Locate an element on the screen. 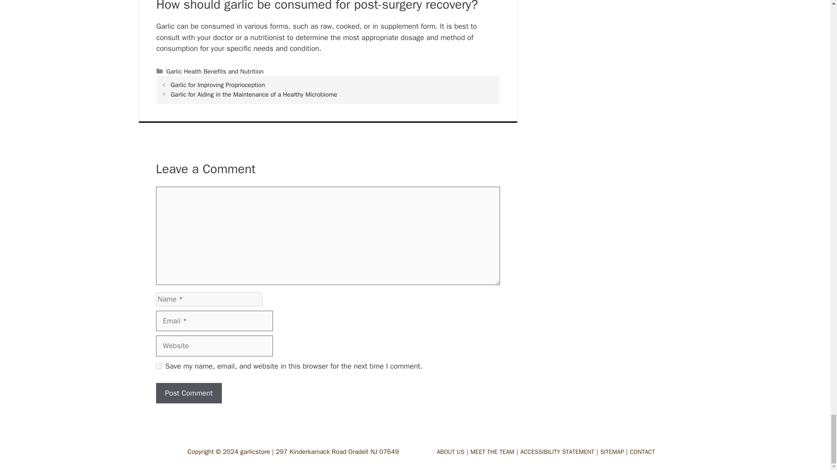 Image resolution: width=837 pixels, height=470 pixels. Garlic for Aiding in the Maintenance of a Healthy Microbiome is located at coordinates (254, 94).